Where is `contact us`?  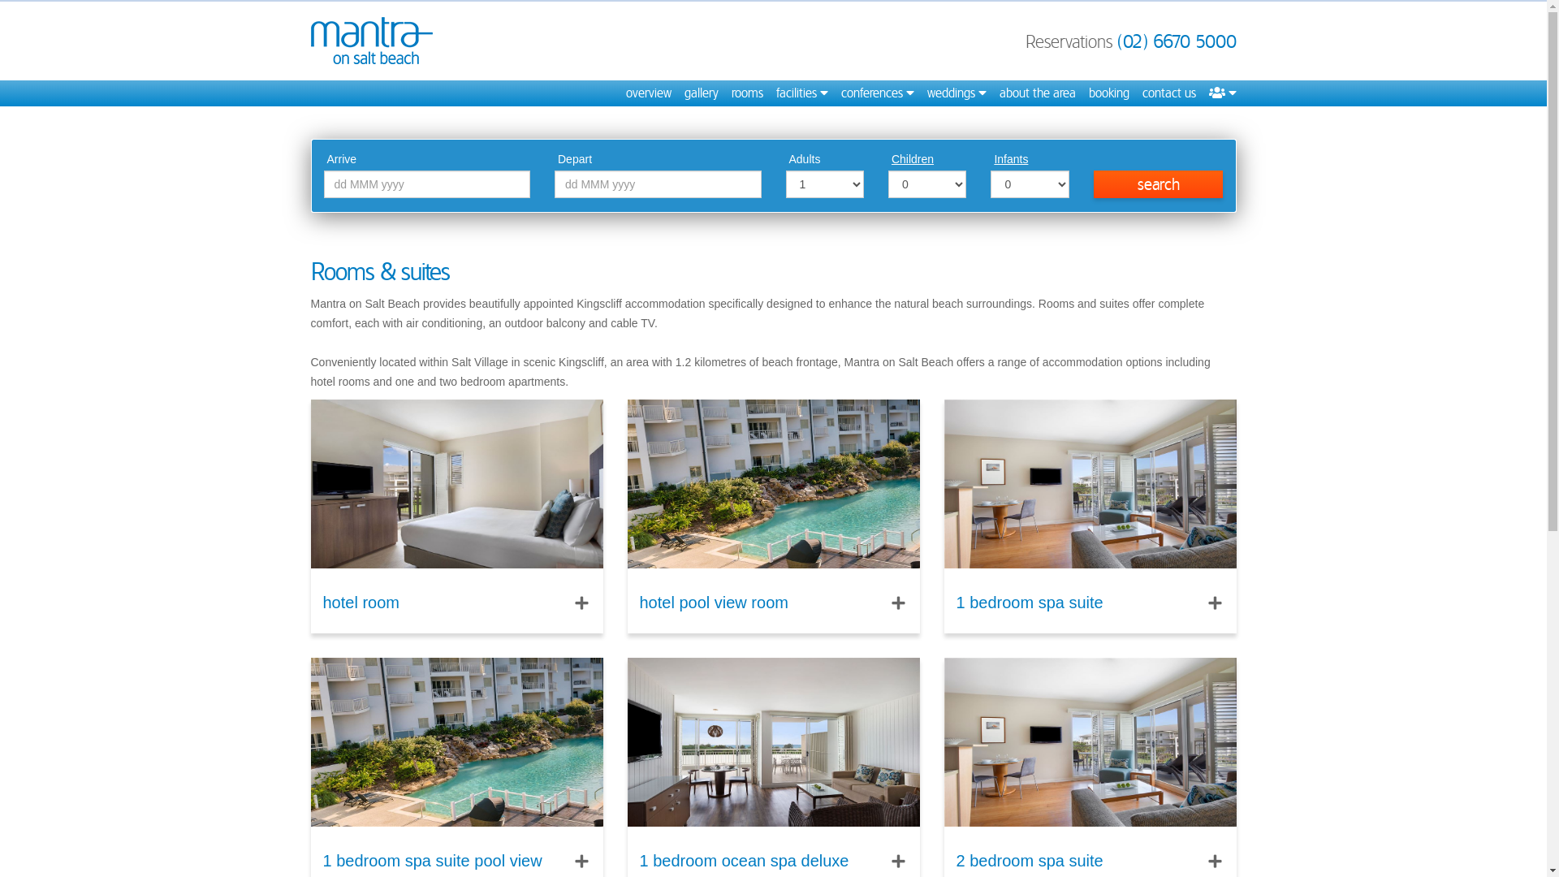
contact us is located at coordinates (1168, 93).